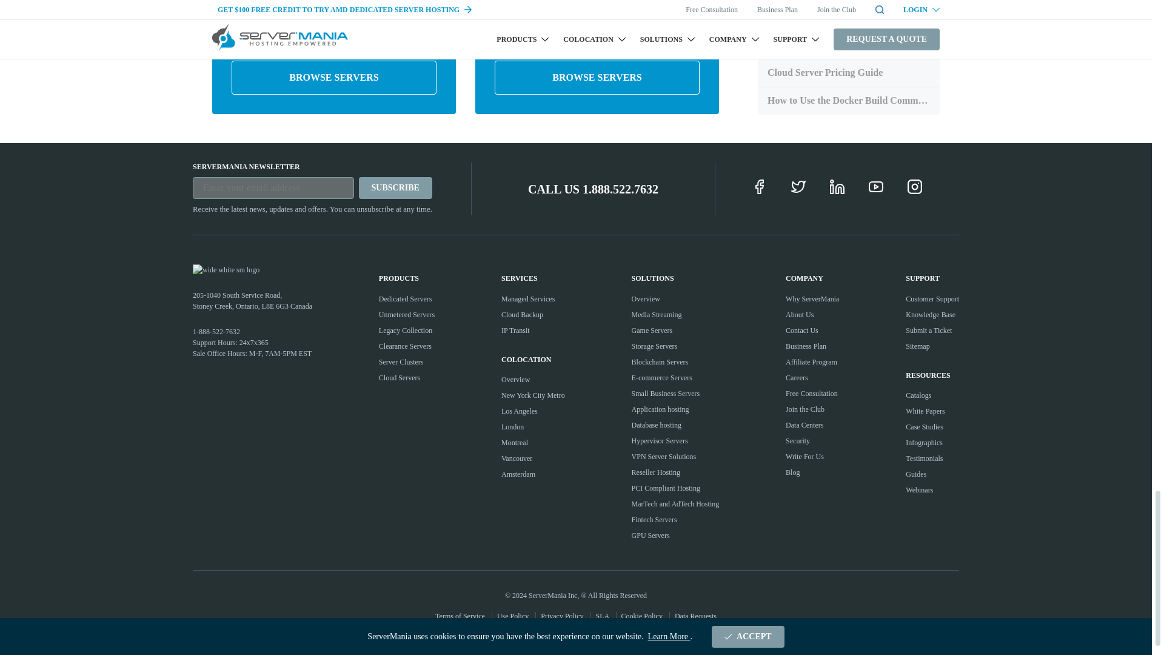 This screenshot has width=1164, height=655. I want to click on Subscribe, so click(395, 188).